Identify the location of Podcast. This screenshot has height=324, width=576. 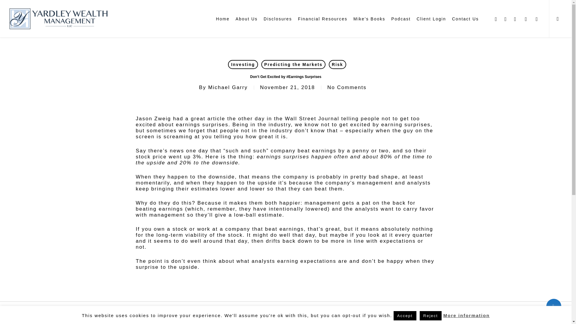
(401, 19).